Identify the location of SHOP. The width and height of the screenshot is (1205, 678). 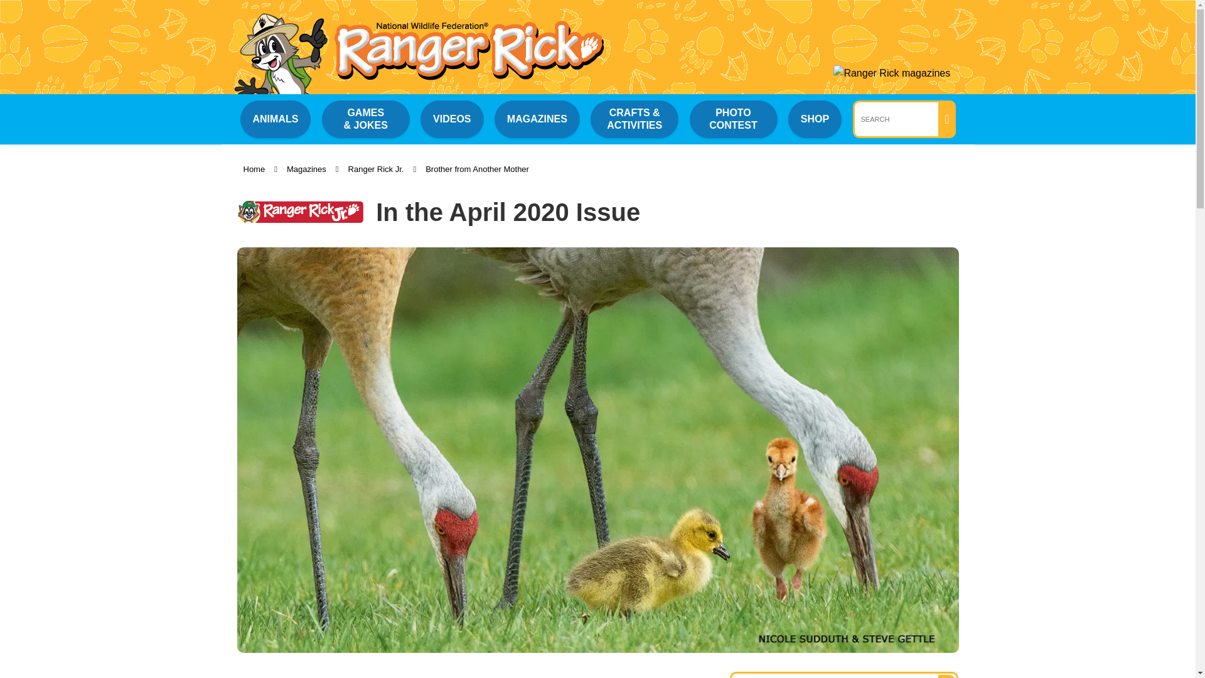
(815, 119).